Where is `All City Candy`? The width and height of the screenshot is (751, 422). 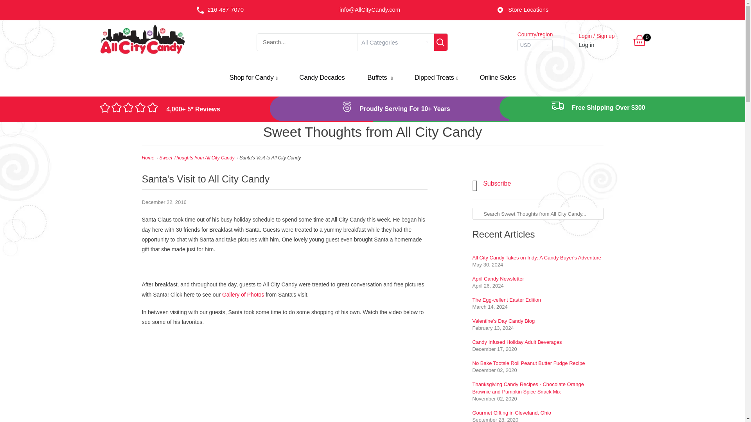 All City Candy is located at coordinates (148, 158).